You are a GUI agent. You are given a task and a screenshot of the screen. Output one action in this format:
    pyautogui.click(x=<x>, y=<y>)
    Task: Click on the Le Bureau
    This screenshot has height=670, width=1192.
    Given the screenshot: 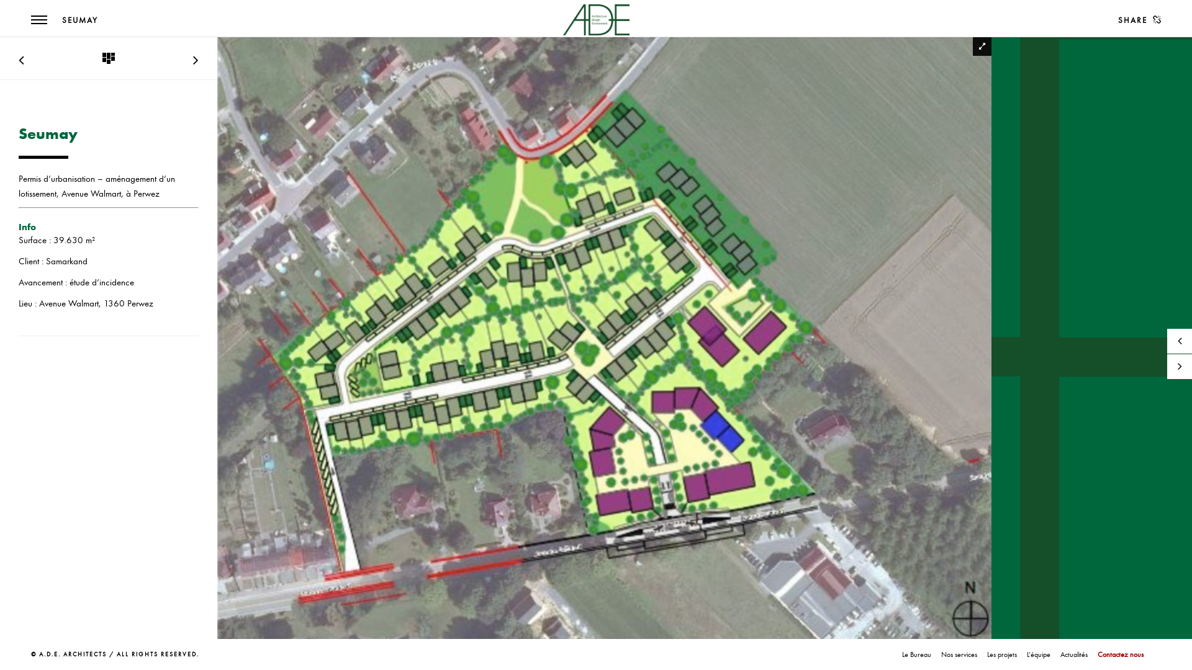 What is the action you would take?
    pyautogui.click(x=916, y=654)
    